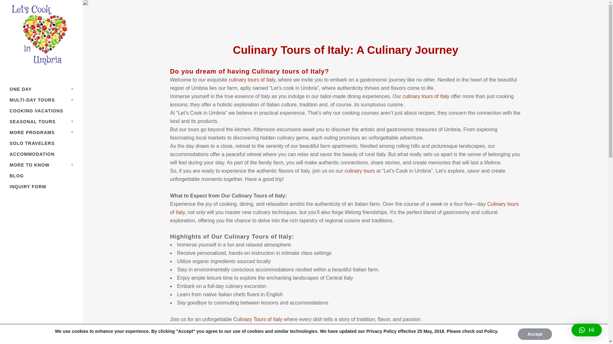 This screenshot has height=344, width=613. What do you see at coordinates (42, 122) in the screenshot?
I see `SEASONAL TOURS` at bounding box center [42, 122].